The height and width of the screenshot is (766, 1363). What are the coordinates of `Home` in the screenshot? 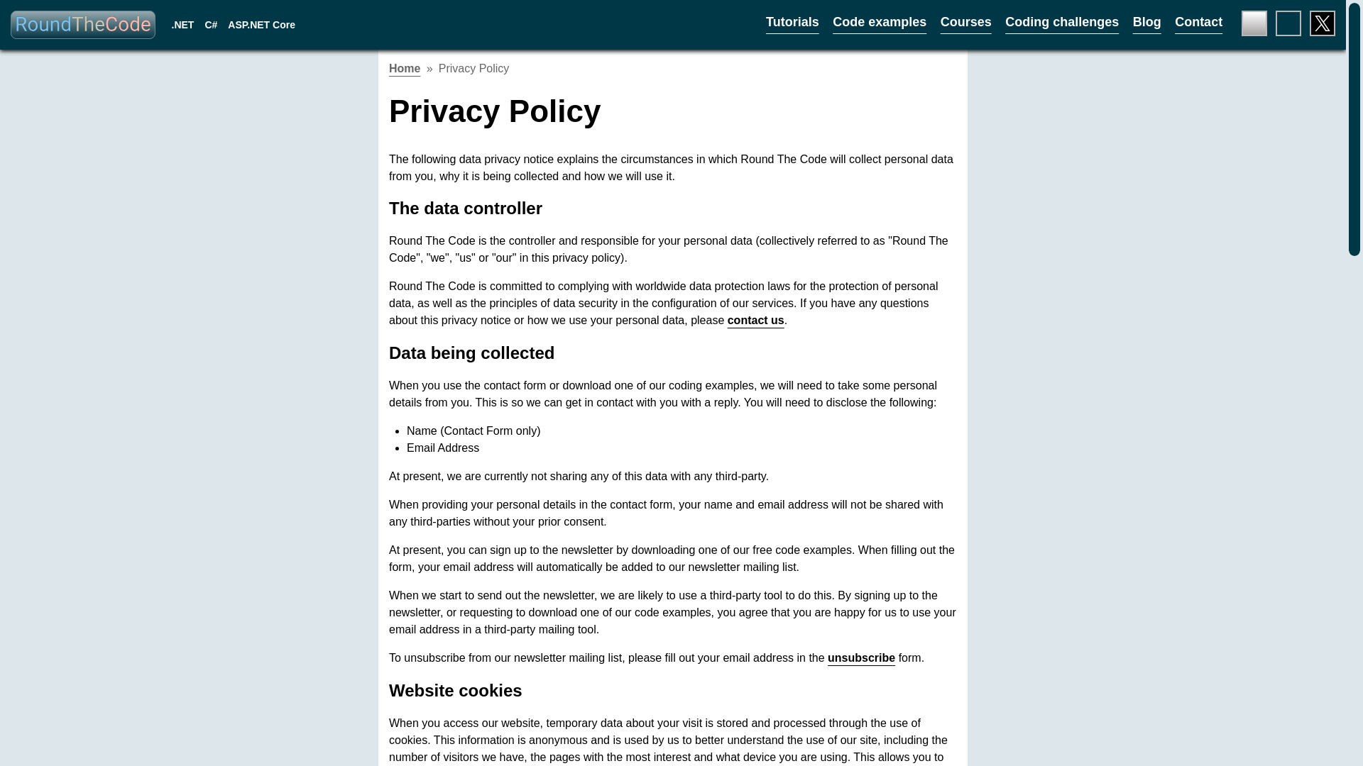 It's located at (404, 68).